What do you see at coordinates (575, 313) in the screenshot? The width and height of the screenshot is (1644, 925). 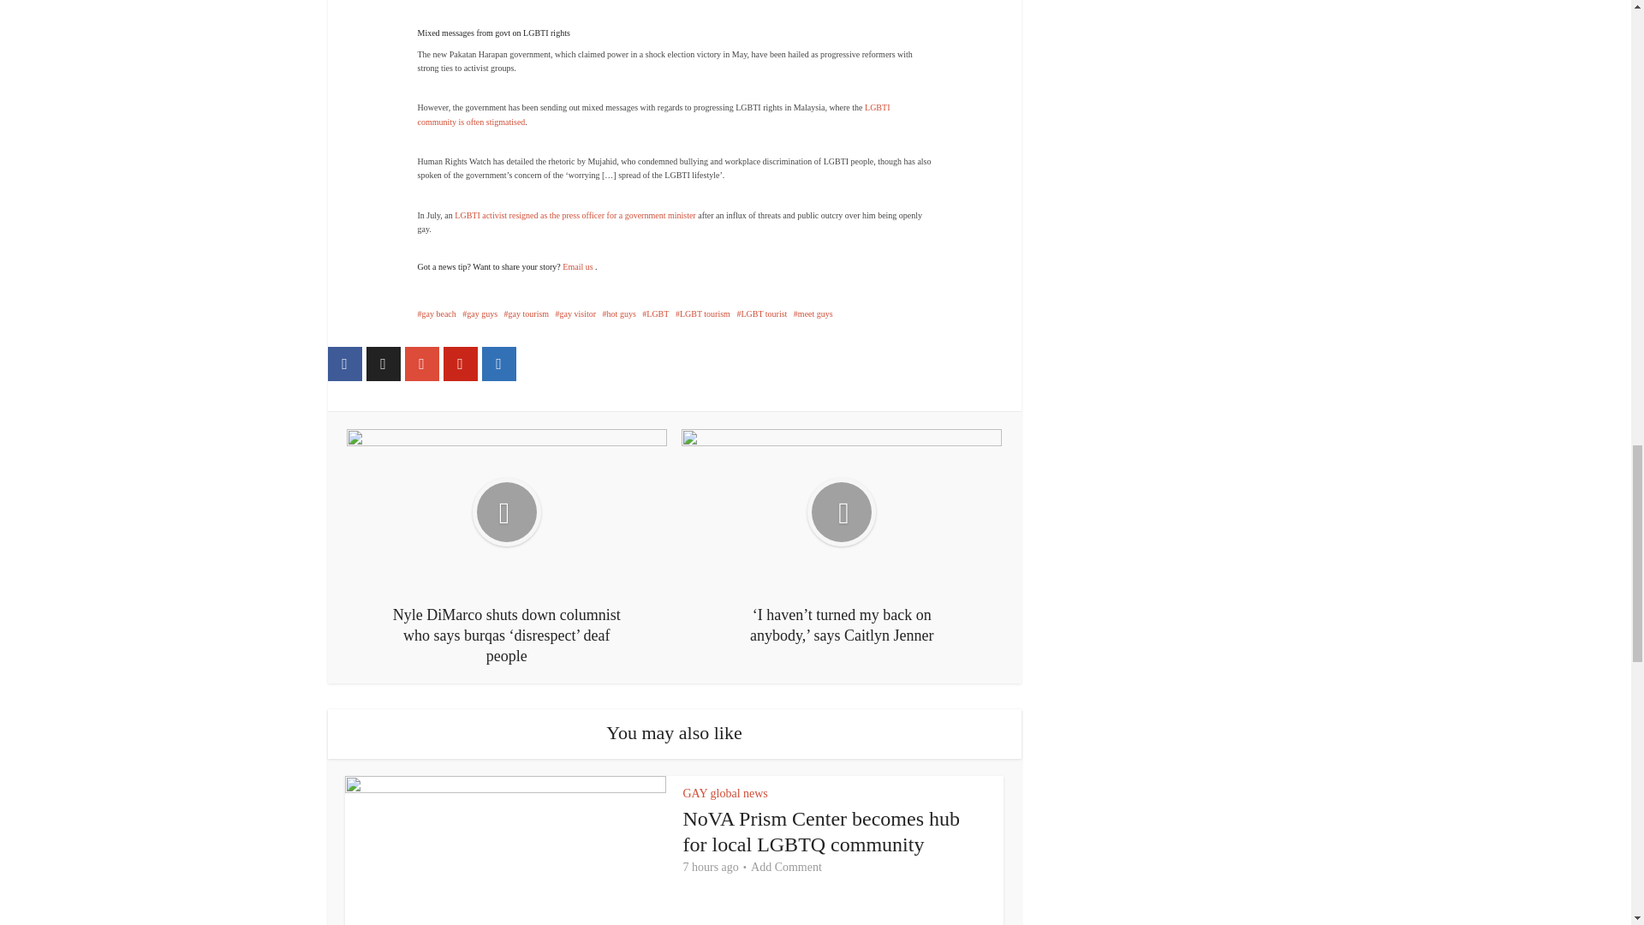 I see `gay visitor` at bounding box center [575, 313].